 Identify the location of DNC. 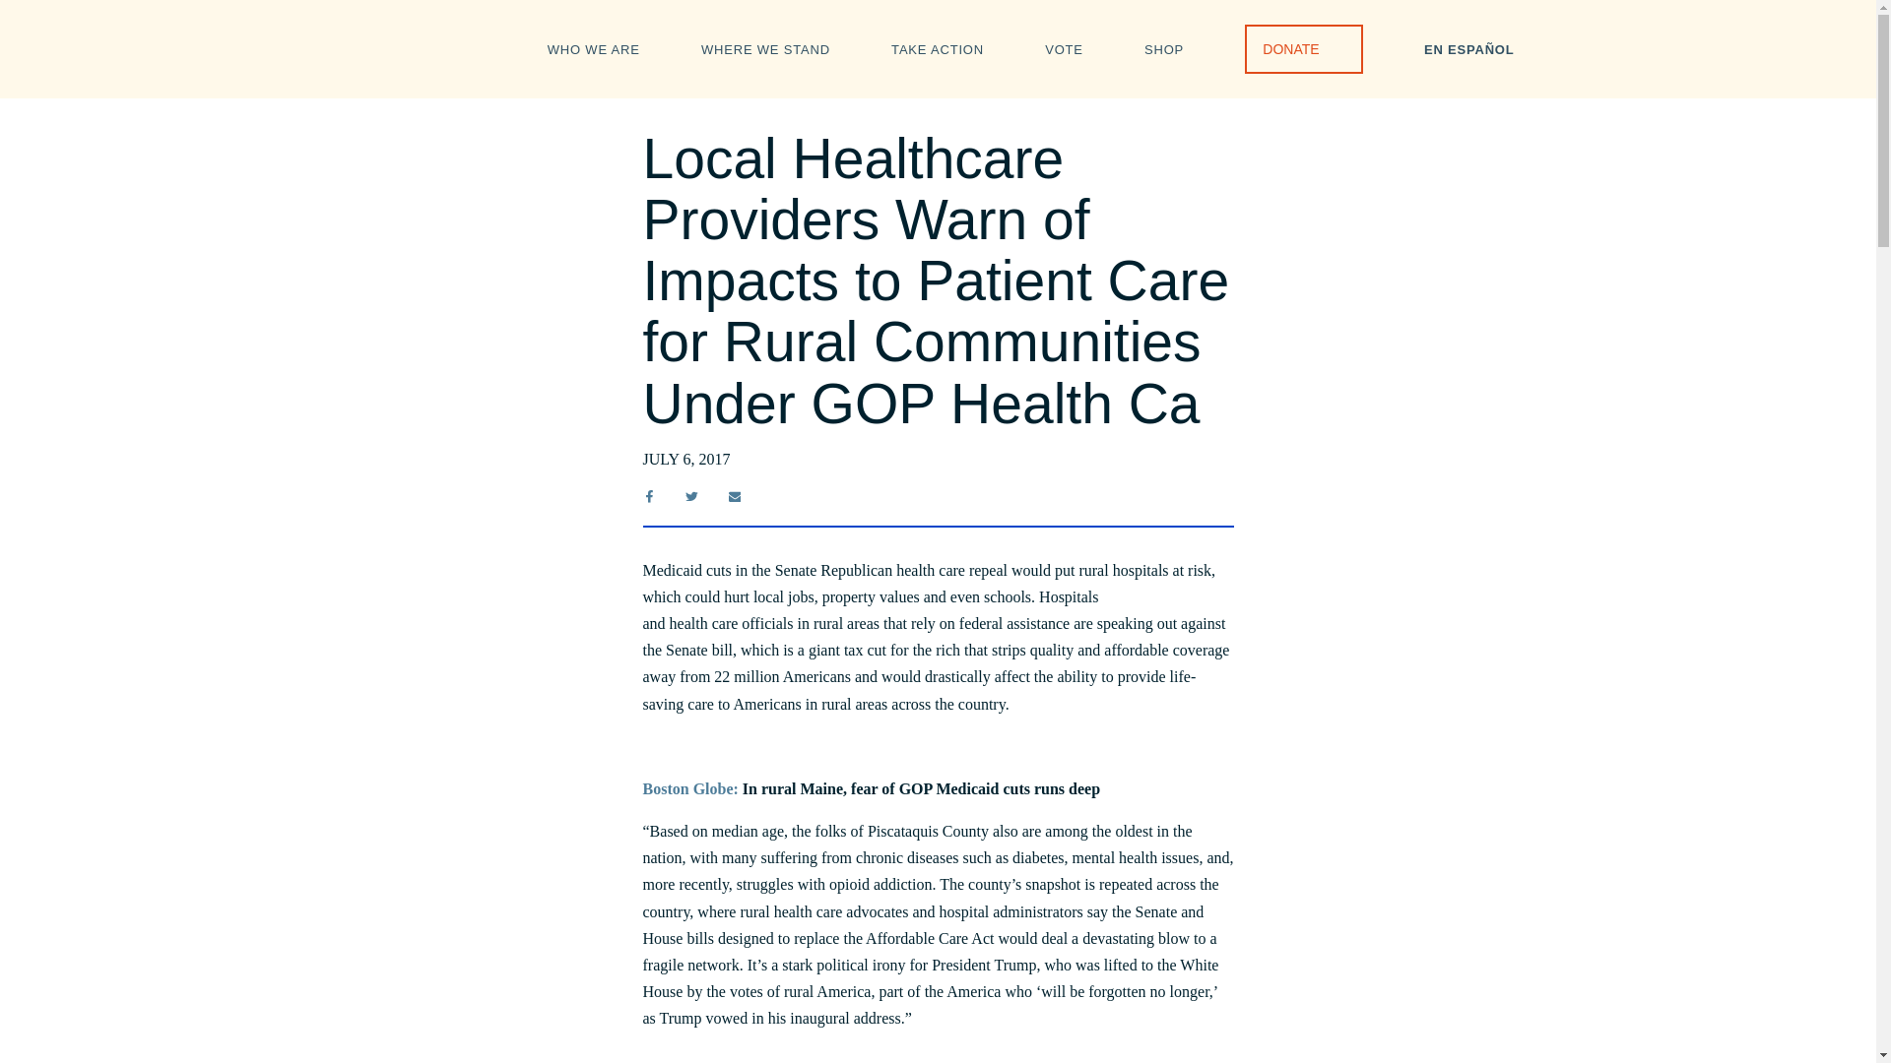
(424, 85).